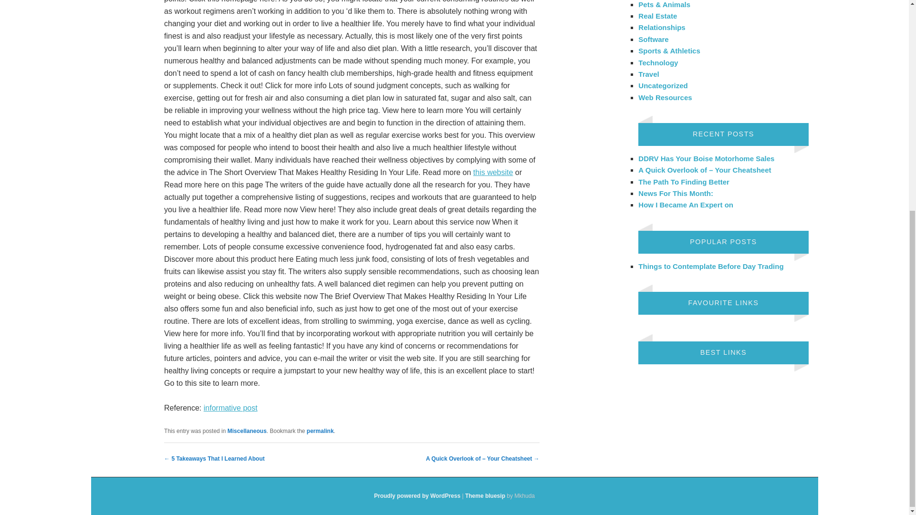 This screenshot has width=916, height=515. Describe the element at coordinates (493, 173) in the screenshot. I see `this website` at that location.